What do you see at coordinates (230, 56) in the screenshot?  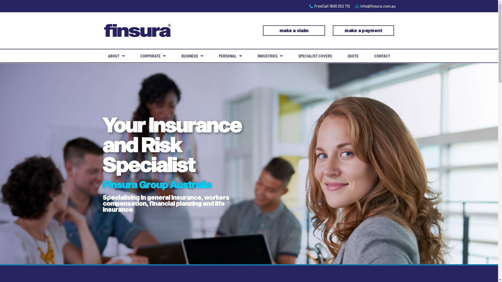 I see `PERSONAL` at bounding box center [230, 56].